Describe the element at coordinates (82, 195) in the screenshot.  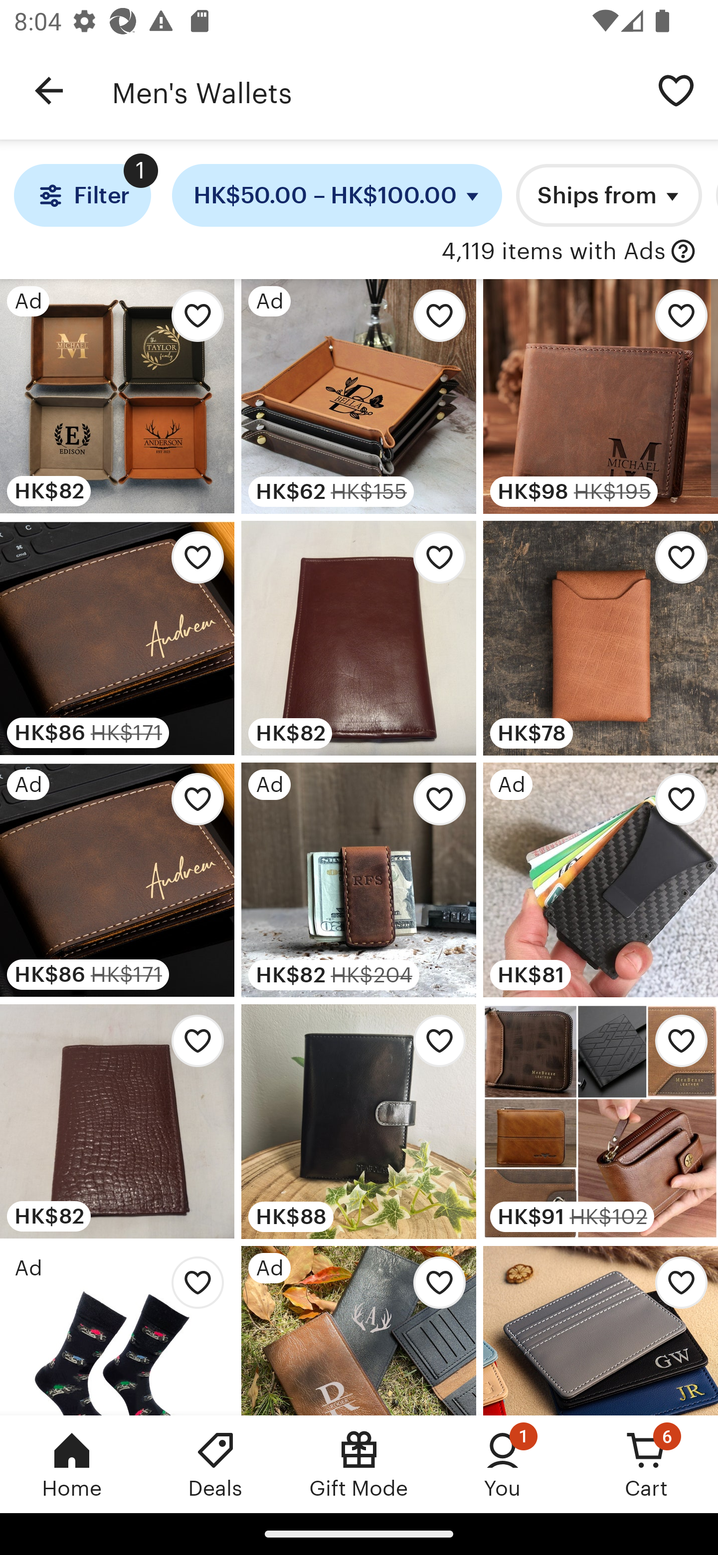
I see `Filter` at that location.